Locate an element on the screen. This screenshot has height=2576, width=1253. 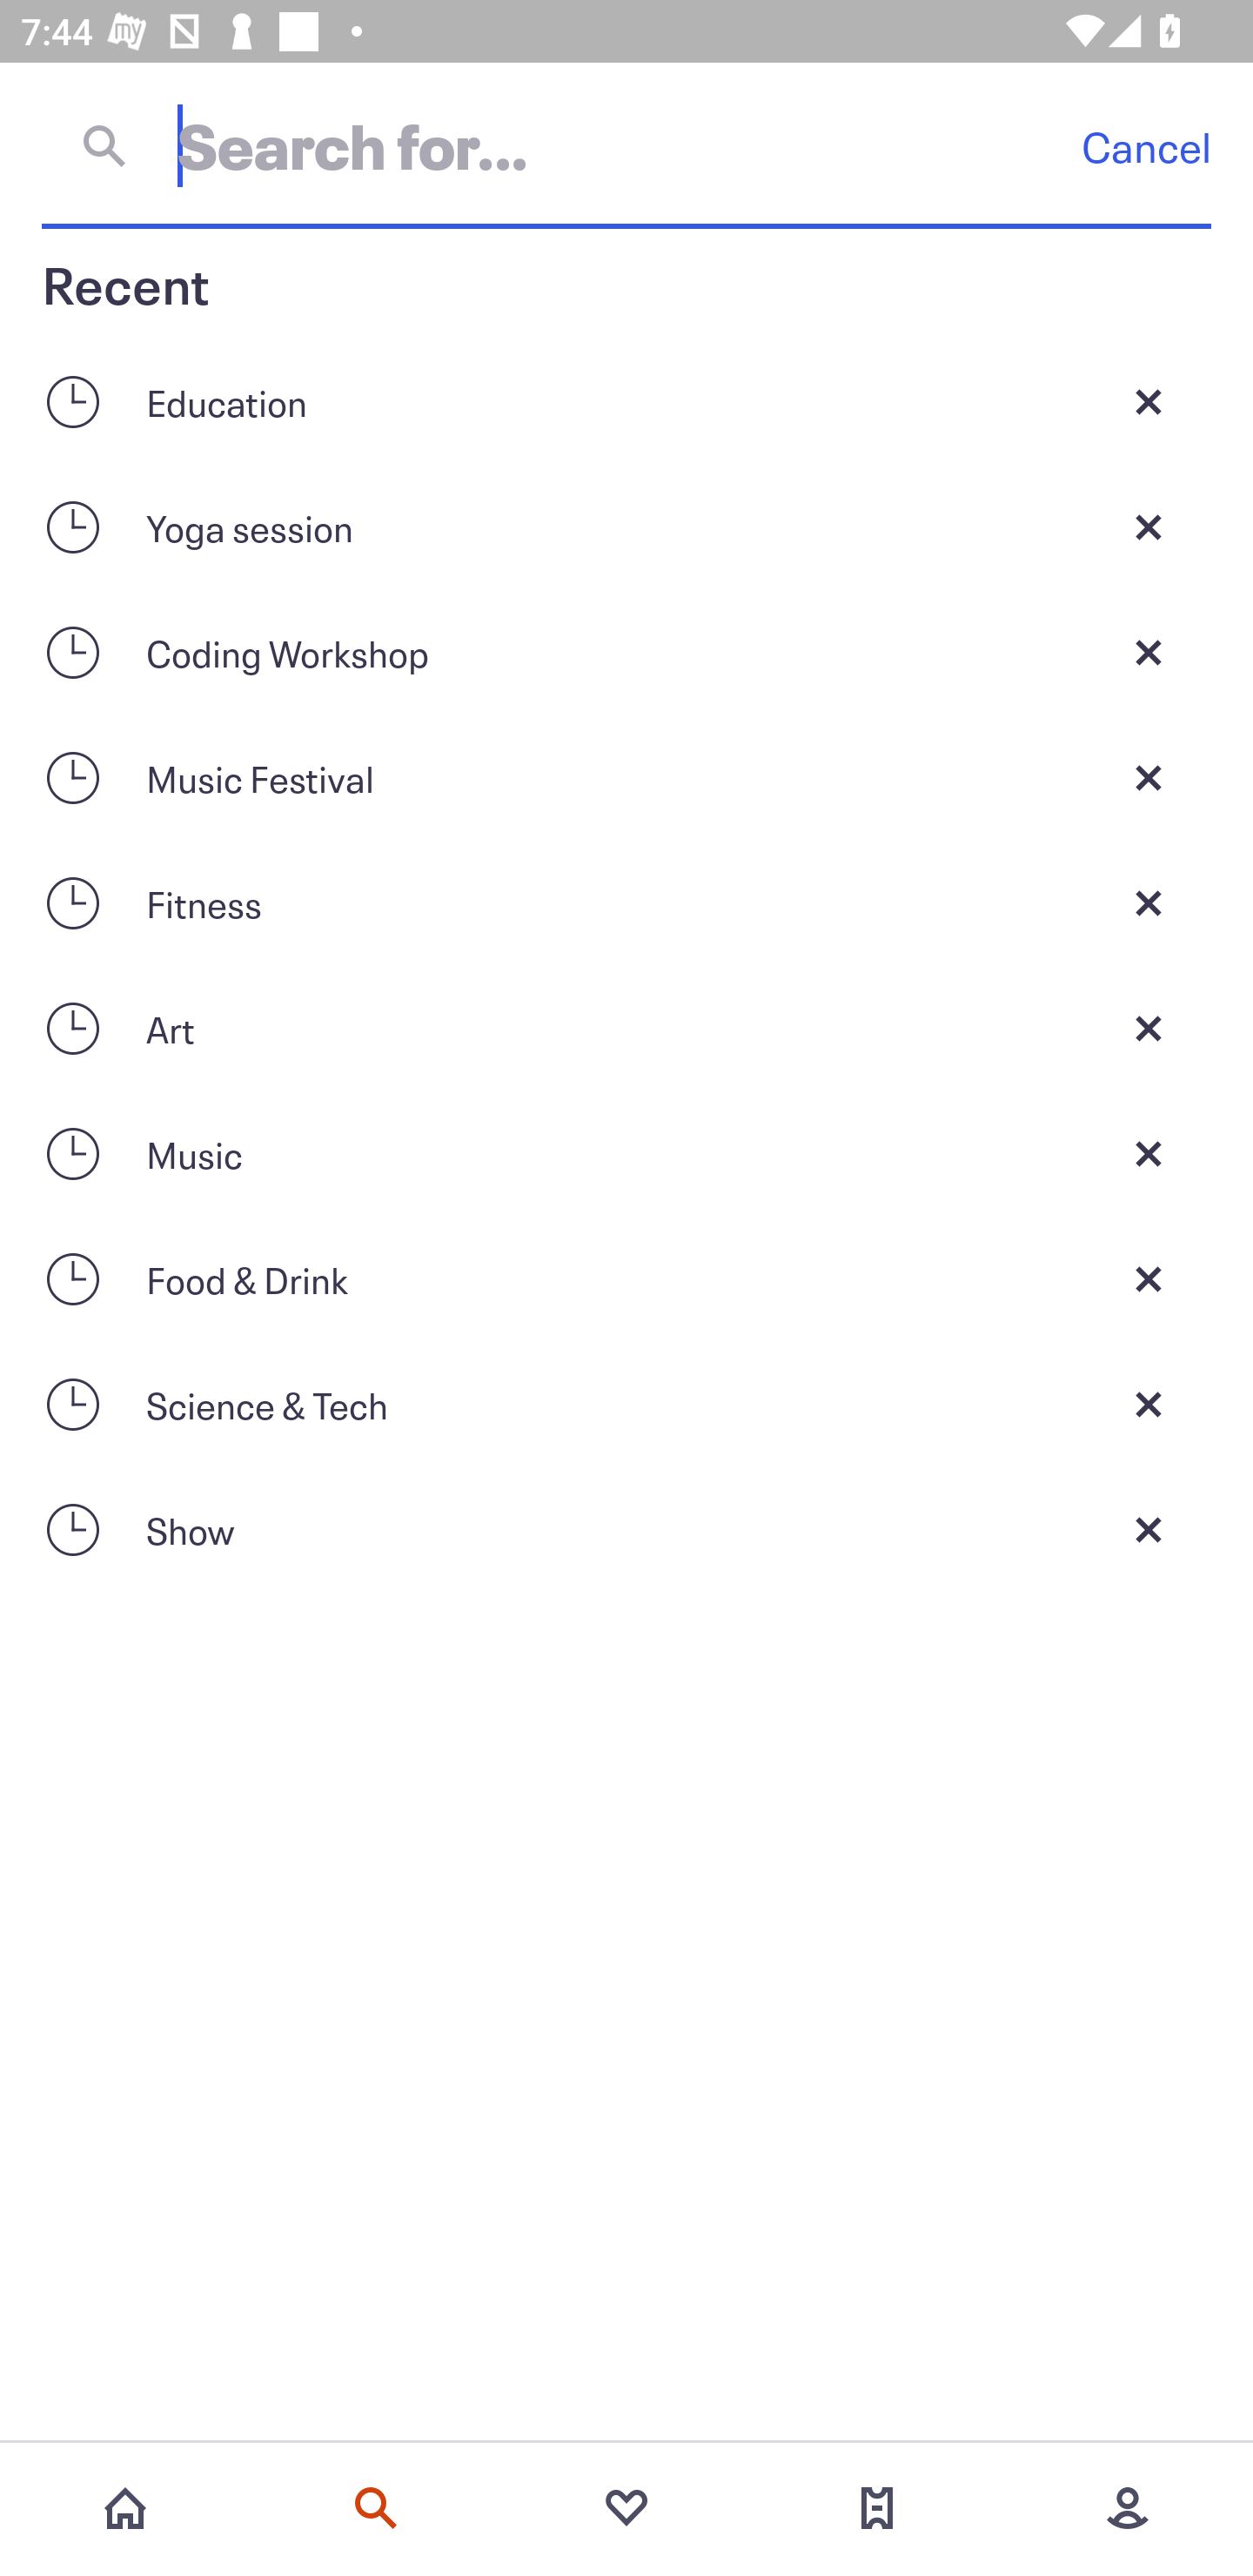
Cancel is located at coordinates (1146, 146).